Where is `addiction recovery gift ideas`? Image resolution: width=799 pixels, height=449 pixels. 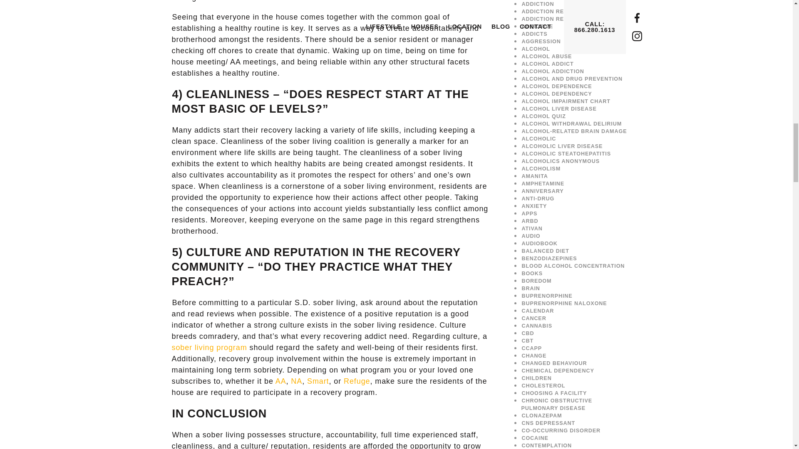
addiction recovery gift ideas is located at coordinates (572, 11).